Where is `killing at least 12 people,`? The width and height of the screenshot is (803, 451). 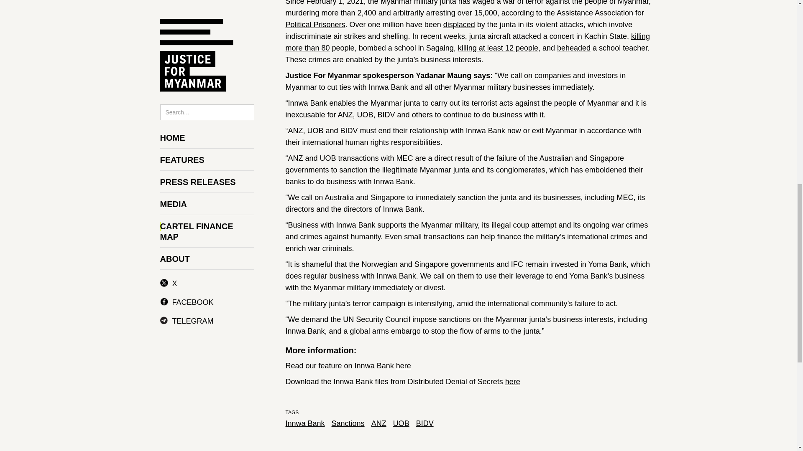
killing at least 12 people, is located at coordinates (499, 48).